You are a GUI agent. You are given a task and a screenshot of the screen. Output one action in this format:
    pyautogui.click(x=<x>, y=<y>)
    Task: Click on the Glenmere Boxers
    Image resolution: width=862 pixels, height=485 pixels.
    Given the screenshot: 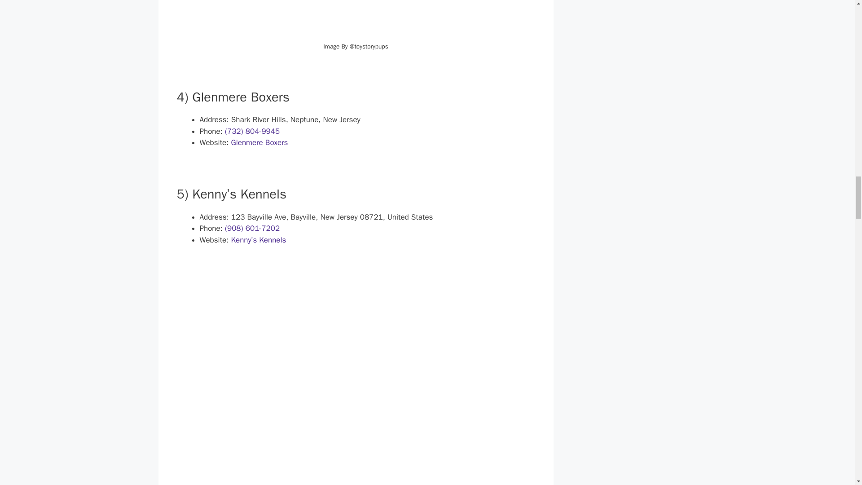 What is the action you would take?
    pyautogui.click(x=259, y=142)
    